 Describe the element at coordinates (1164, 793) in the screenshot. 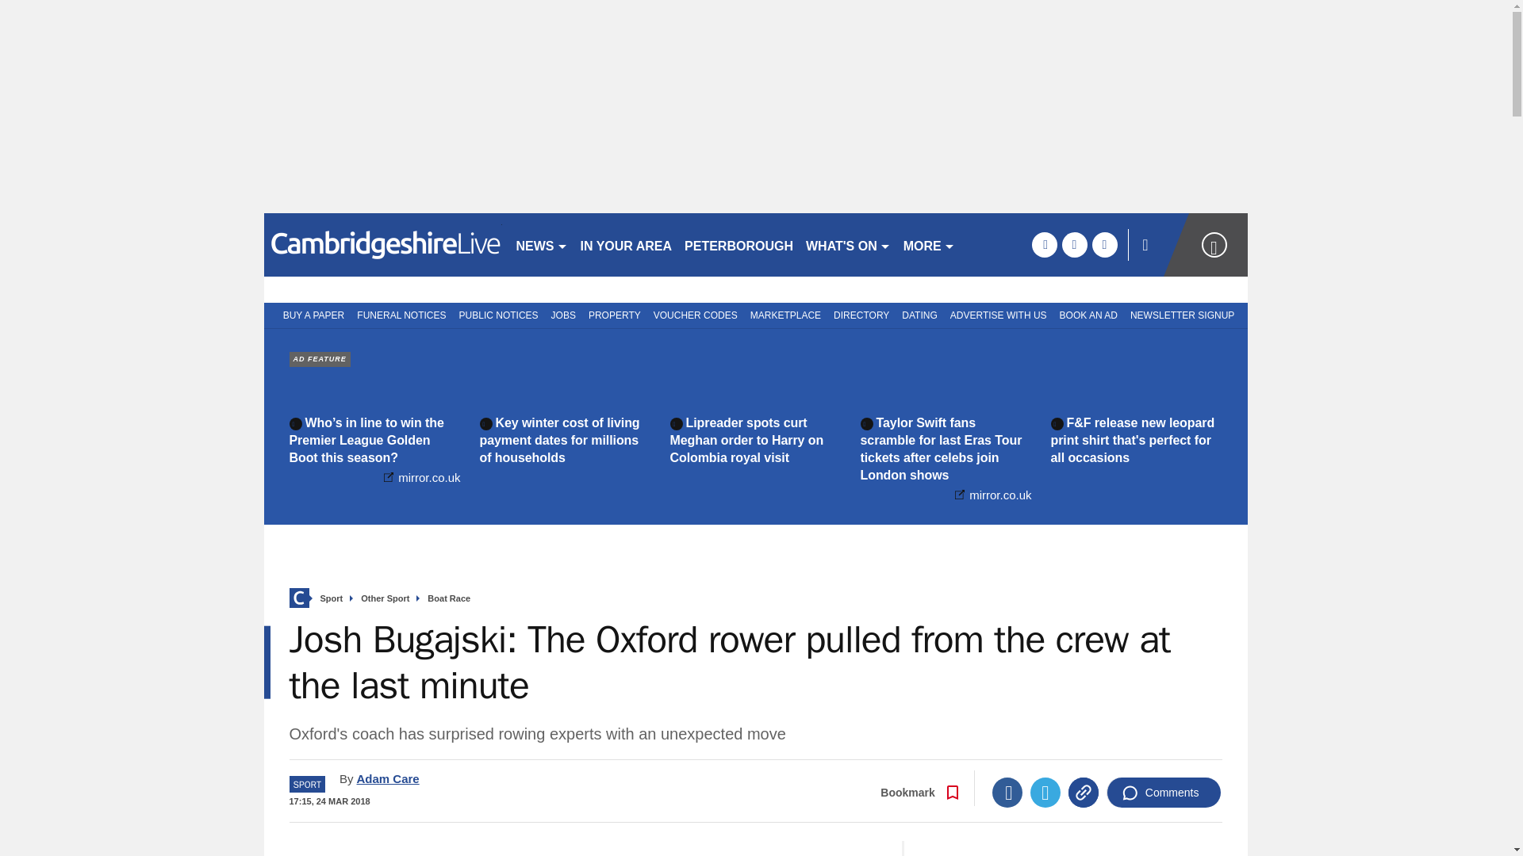

I see `Comments` at that location.